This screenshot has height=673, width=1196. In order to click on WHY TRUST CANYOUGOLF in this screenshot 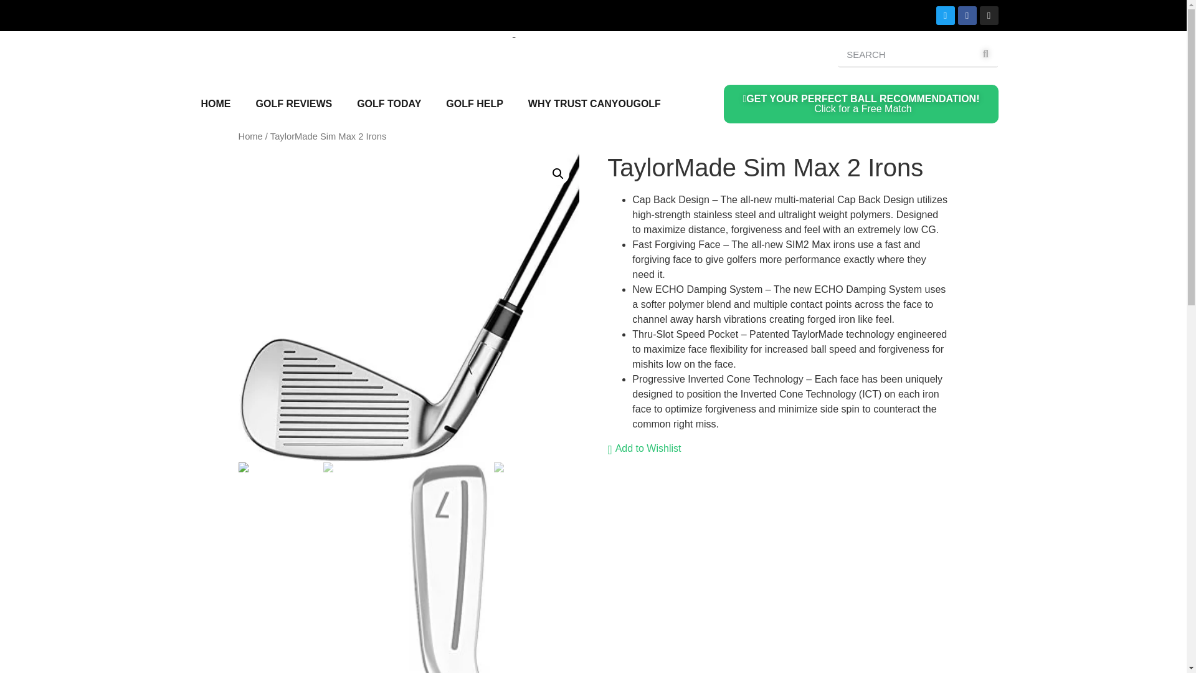, I will do `click(594, 103)`.